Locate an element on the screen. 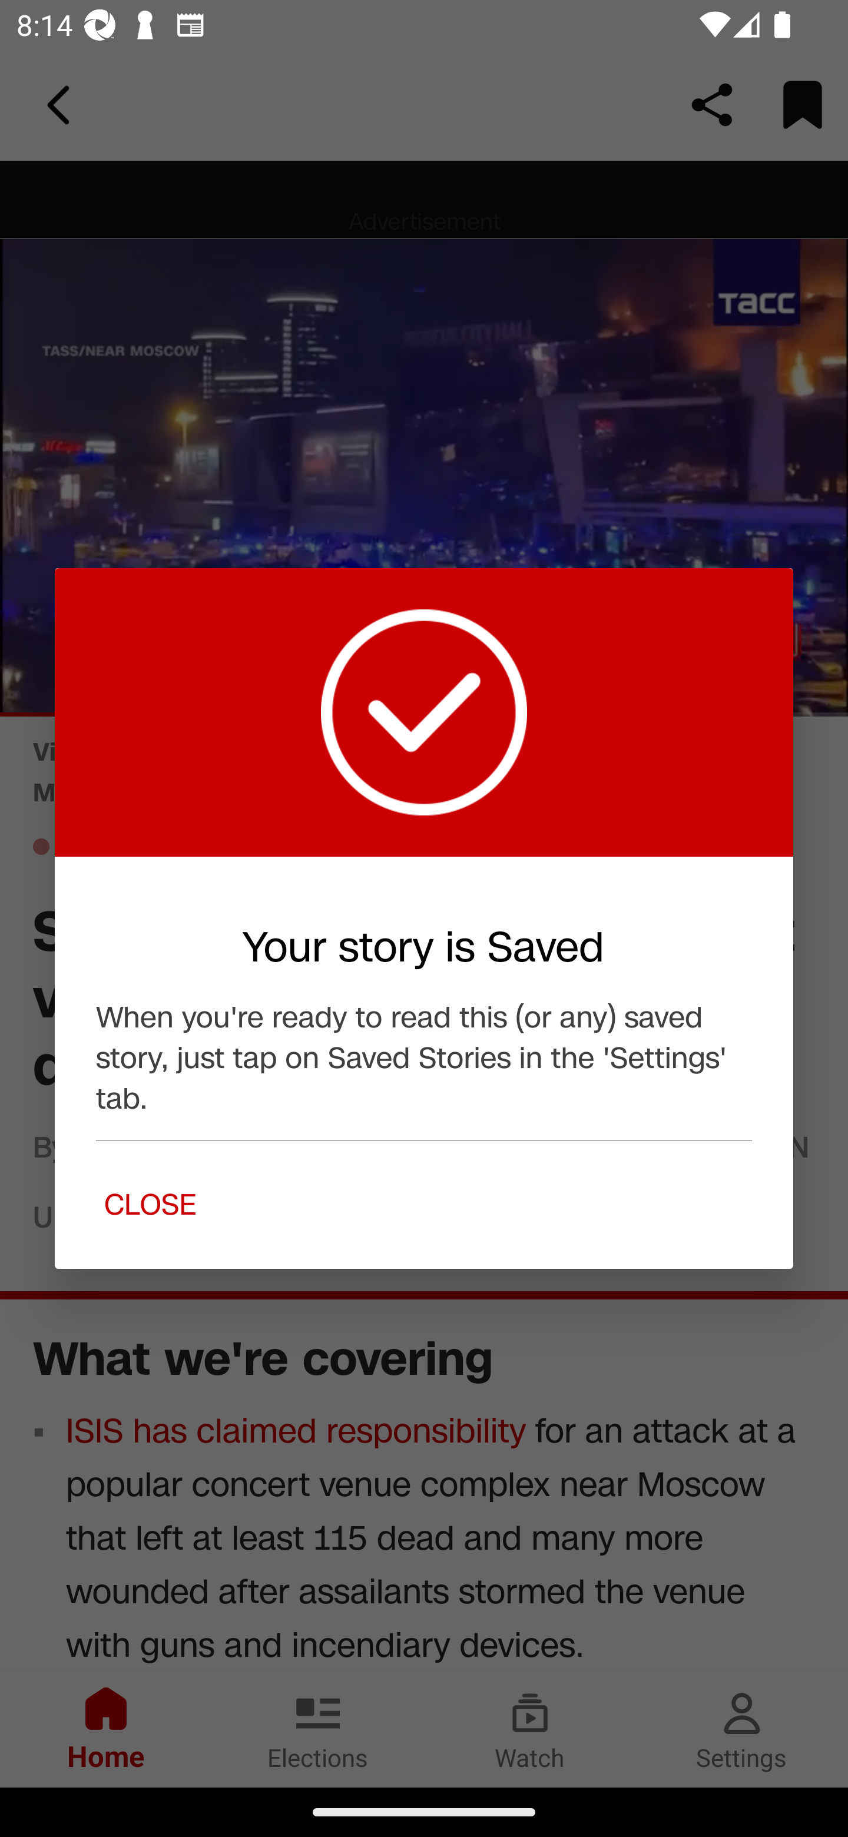 The width and height of the screenshot is (848, 1837). CLOSE is located at coordinates (150, 1205).